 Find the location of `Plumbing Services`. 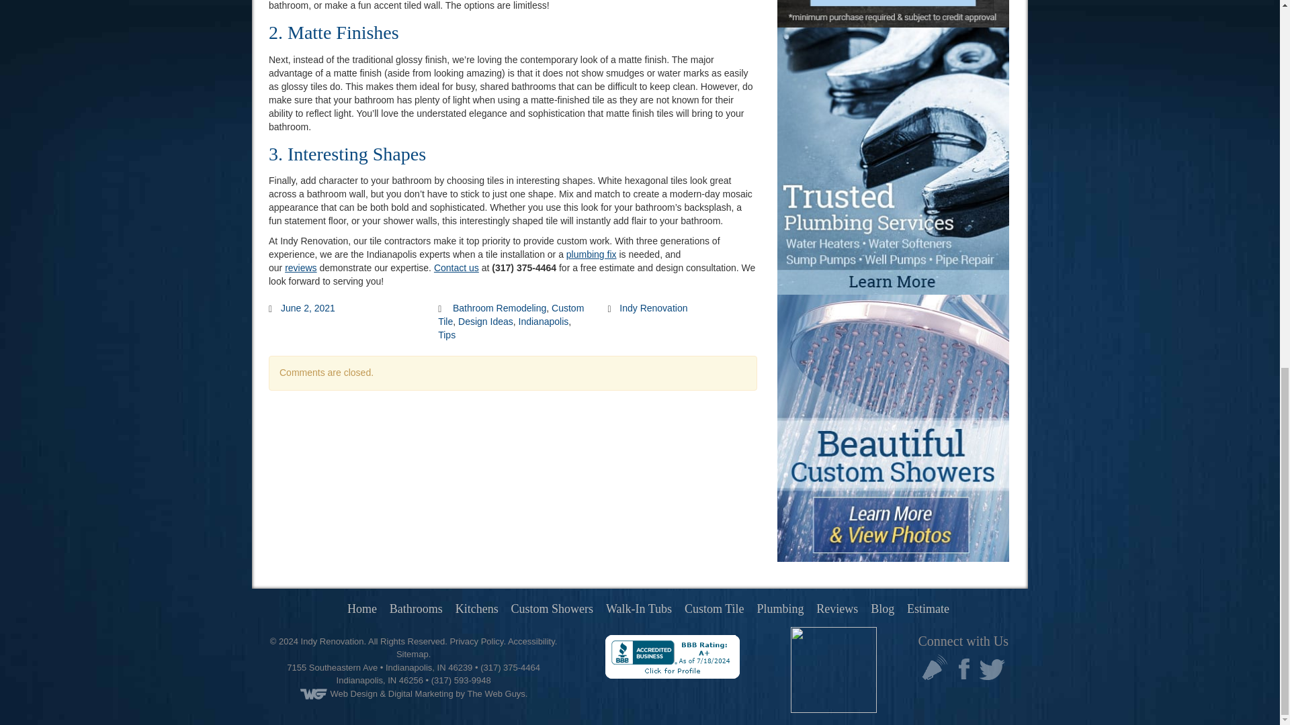

Plumbing Services is located at coordinates (779, 608).